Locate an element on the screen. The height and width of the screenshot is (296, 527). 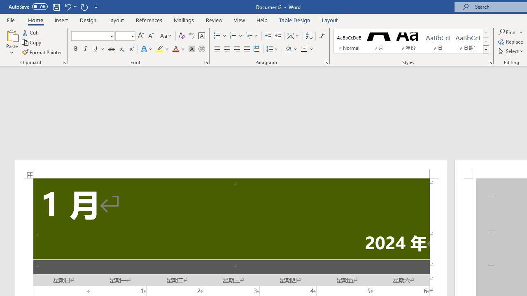
Enclose Characters... is located at coordinates (201, 49).